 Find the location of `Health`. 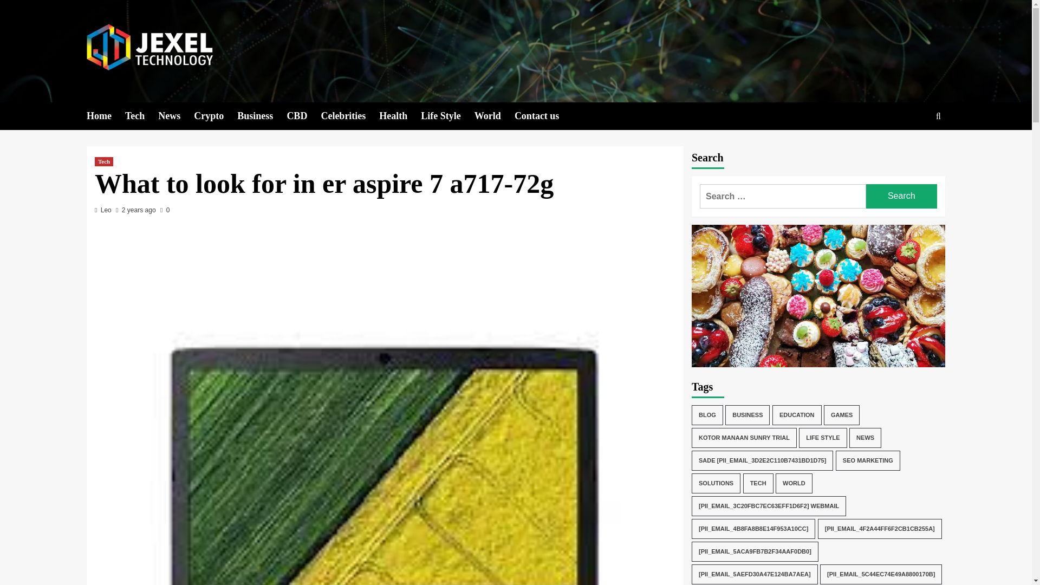

Health is located at coordinates (400, 116).